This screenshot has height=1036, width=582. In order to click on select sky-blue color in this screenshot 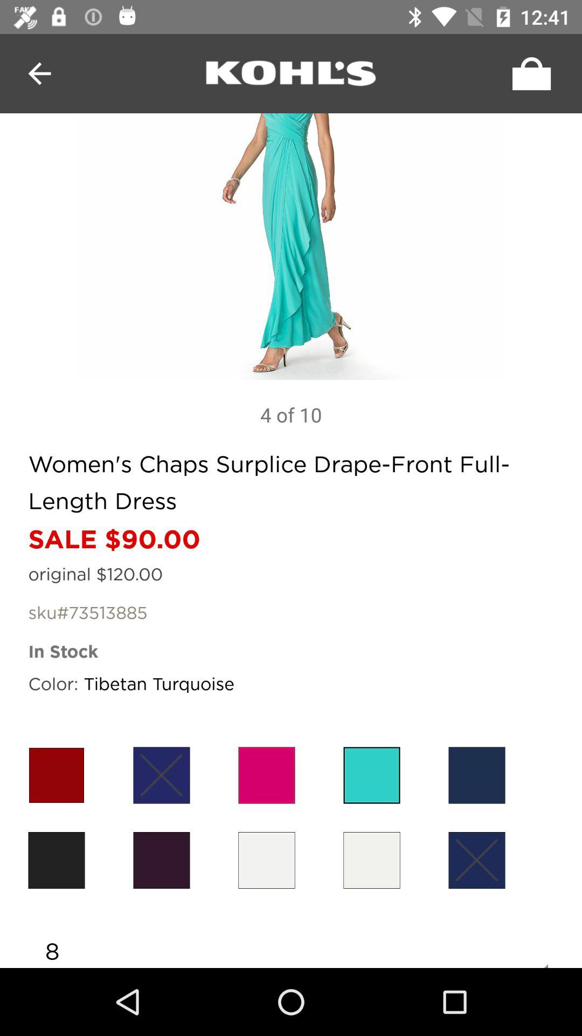, I will do `click(372, 775)`.